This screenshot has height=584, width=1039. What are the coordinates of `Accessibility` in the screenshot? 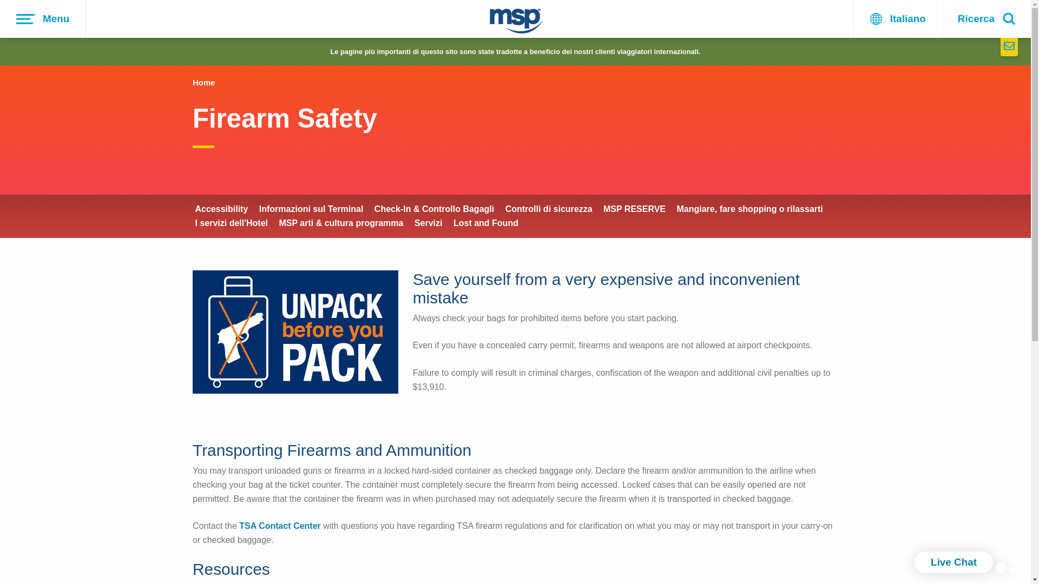 It's located at (221, 209).